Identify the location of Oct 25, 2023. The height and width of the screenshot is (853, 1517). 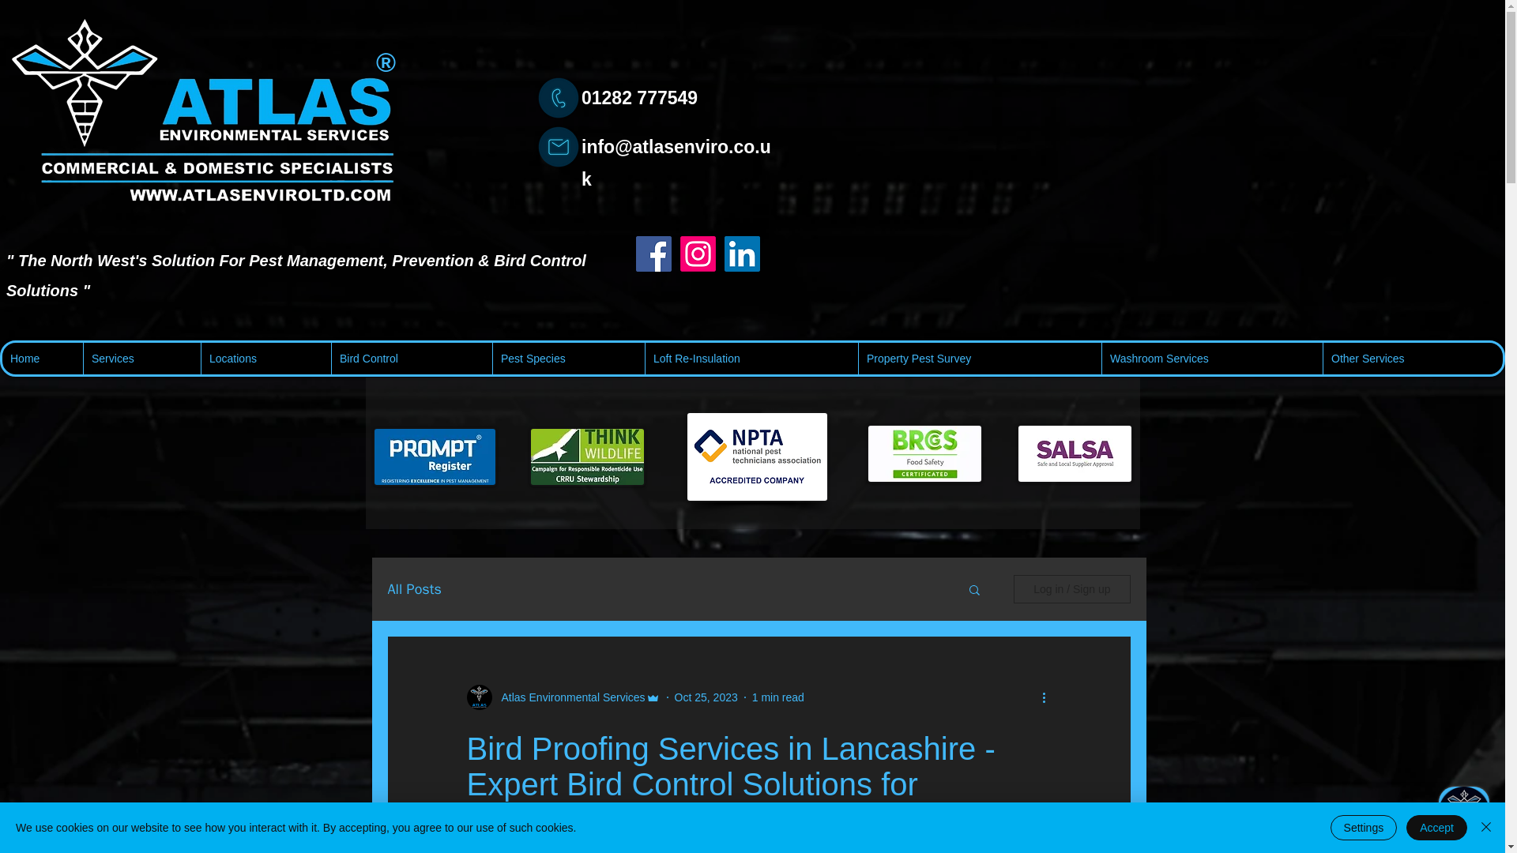
(706, 697).